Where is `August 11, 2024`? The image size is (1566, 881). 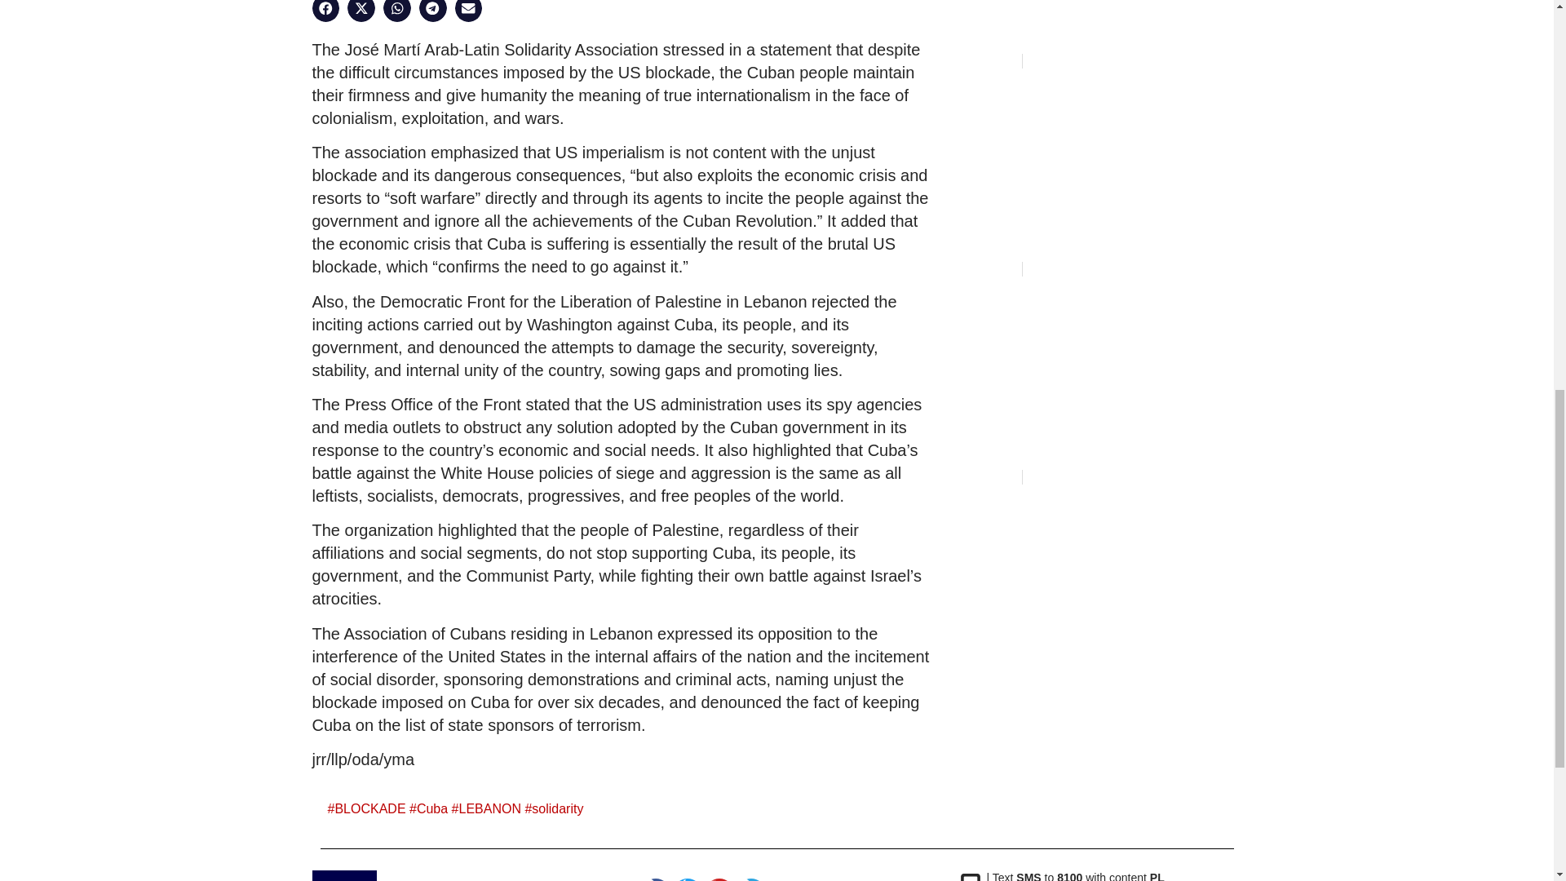
August 11, 2024 is located at coordinates (983, 60).